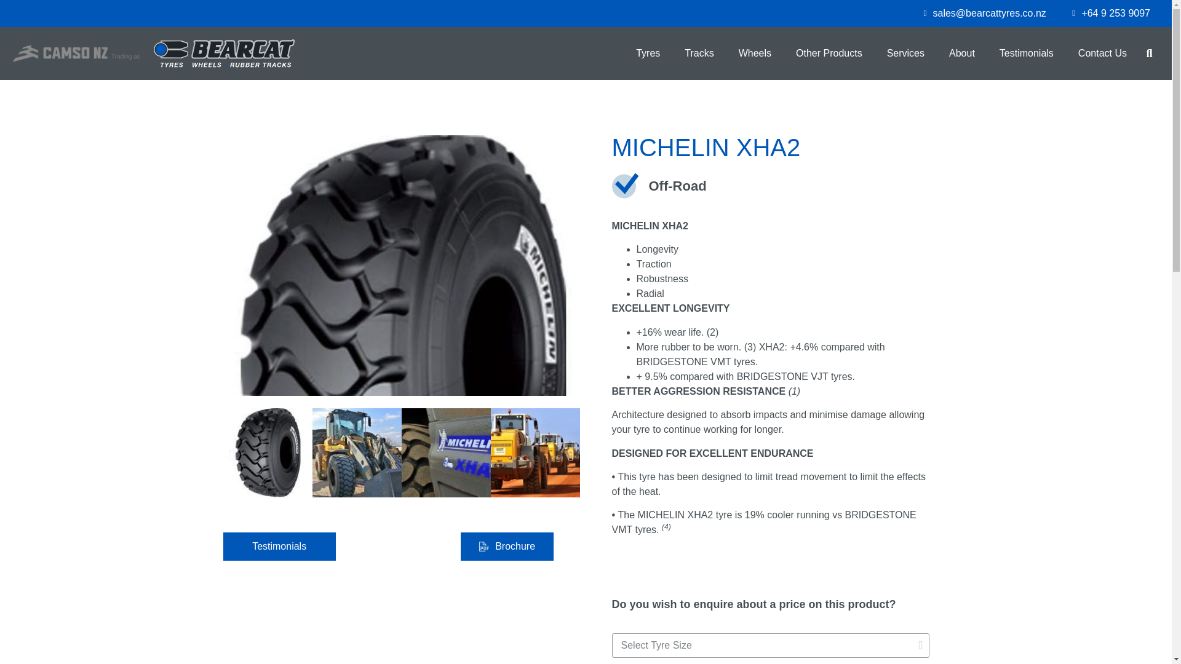 This screenshot has height=664, width=1181. What do you see at coordinates (905, 53) in the screenshot?
I see `Services` at bounding box center [905, 53].